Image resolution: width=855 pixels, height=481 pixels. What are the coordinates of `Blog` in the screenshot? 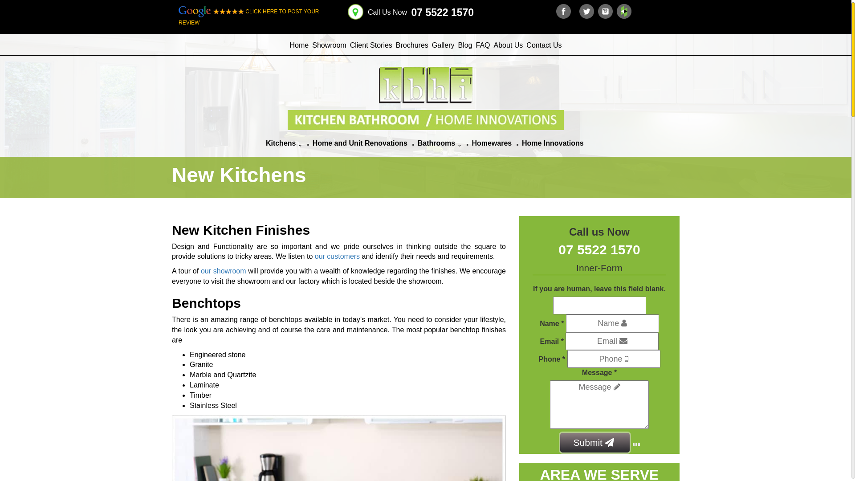 It's located at (465, 45).